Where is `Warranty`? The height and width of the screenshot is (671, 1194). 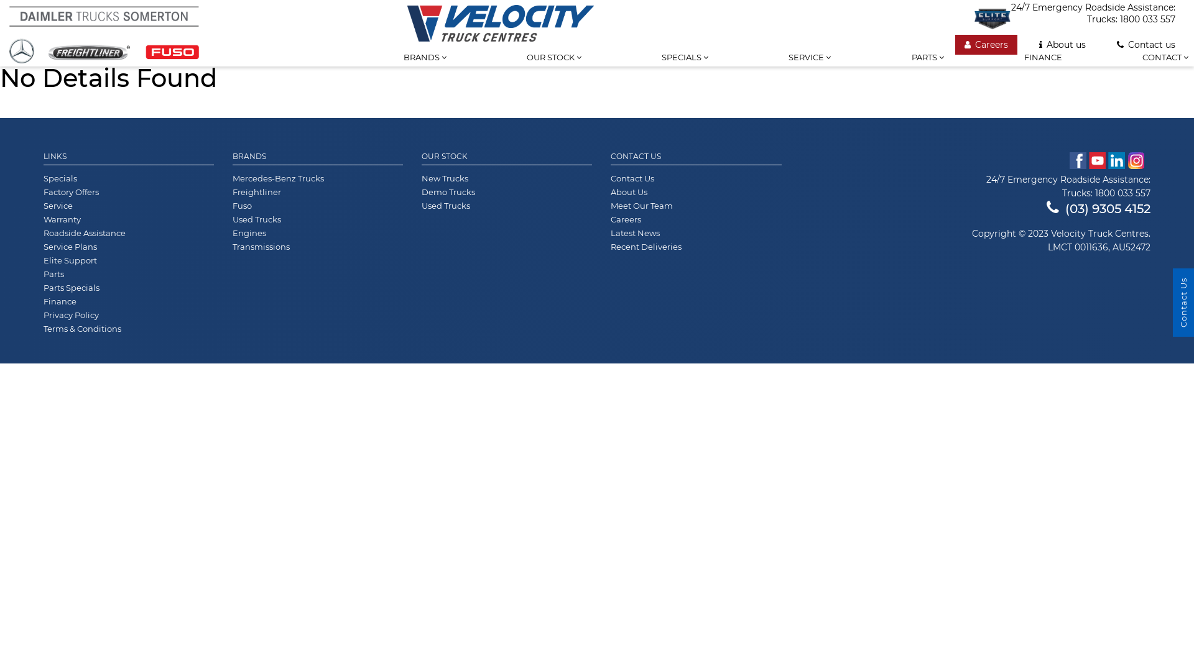 Warranty is located at coordinates (62, 222).